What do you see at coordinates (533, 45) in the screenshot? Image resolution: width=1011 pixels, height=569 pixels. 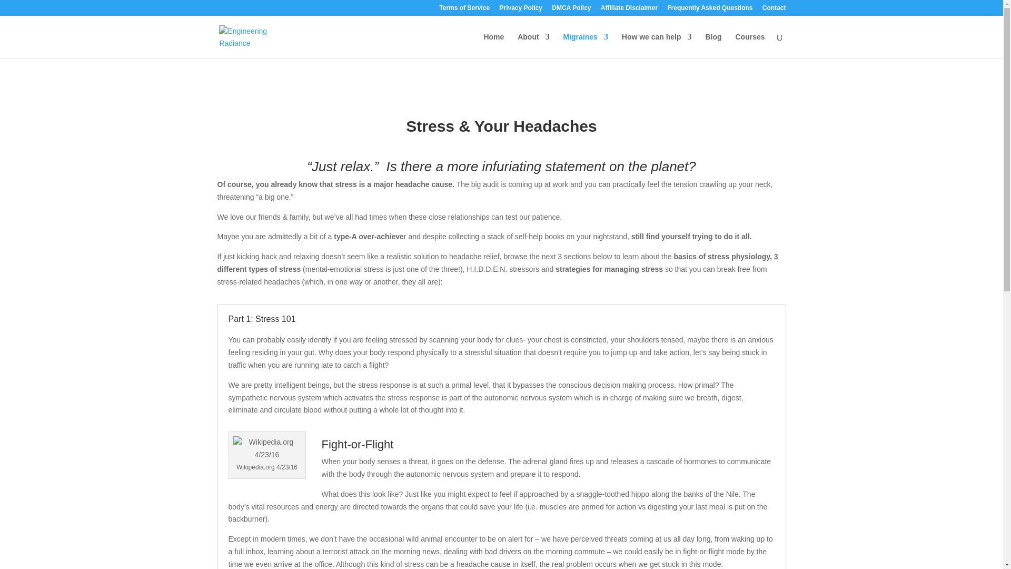 I see `About` at bounding box center [533, 45].